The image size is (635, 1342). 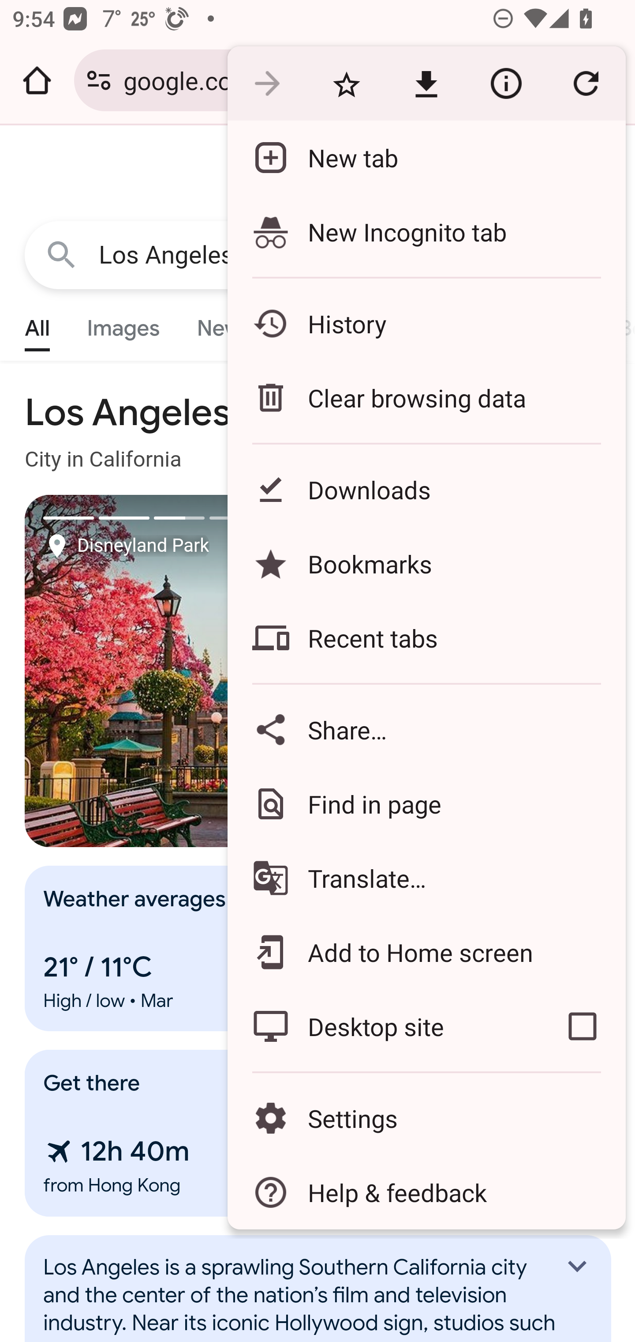 I want to click on History, so click(x=426, y=323).